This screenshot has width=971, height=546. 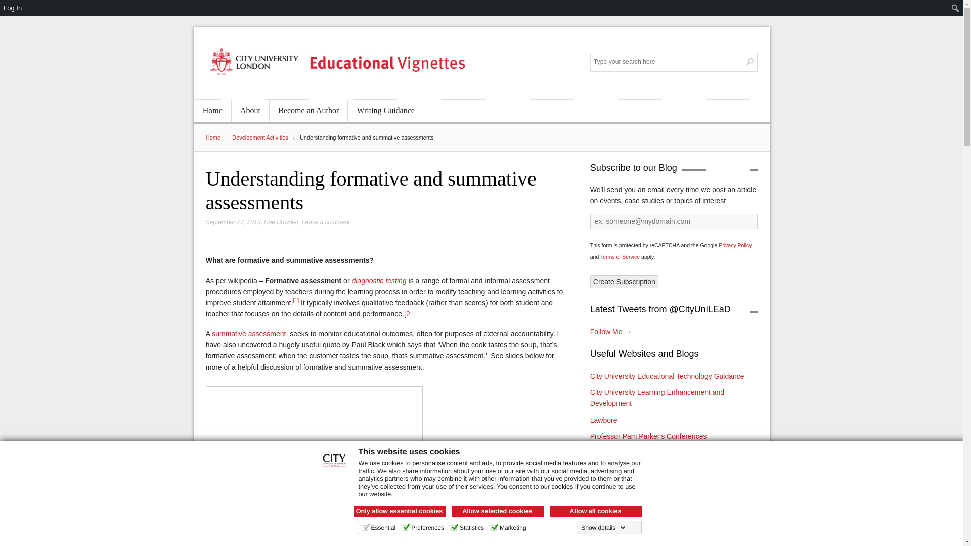 I want to click on Allow all cookies, so click(x=595, y=512).